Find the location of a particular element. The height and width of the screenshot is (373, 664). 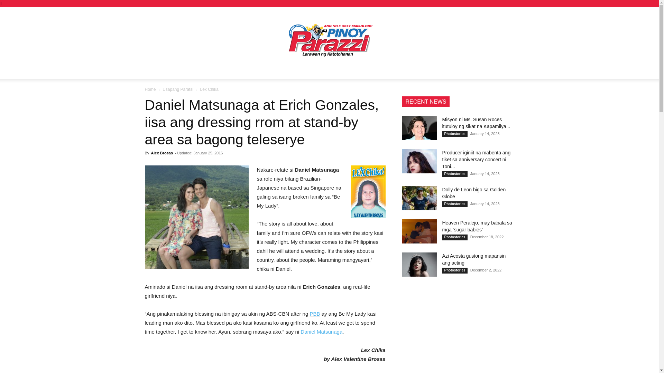

Usapang Paratsi is located at coordinates (178, 89).